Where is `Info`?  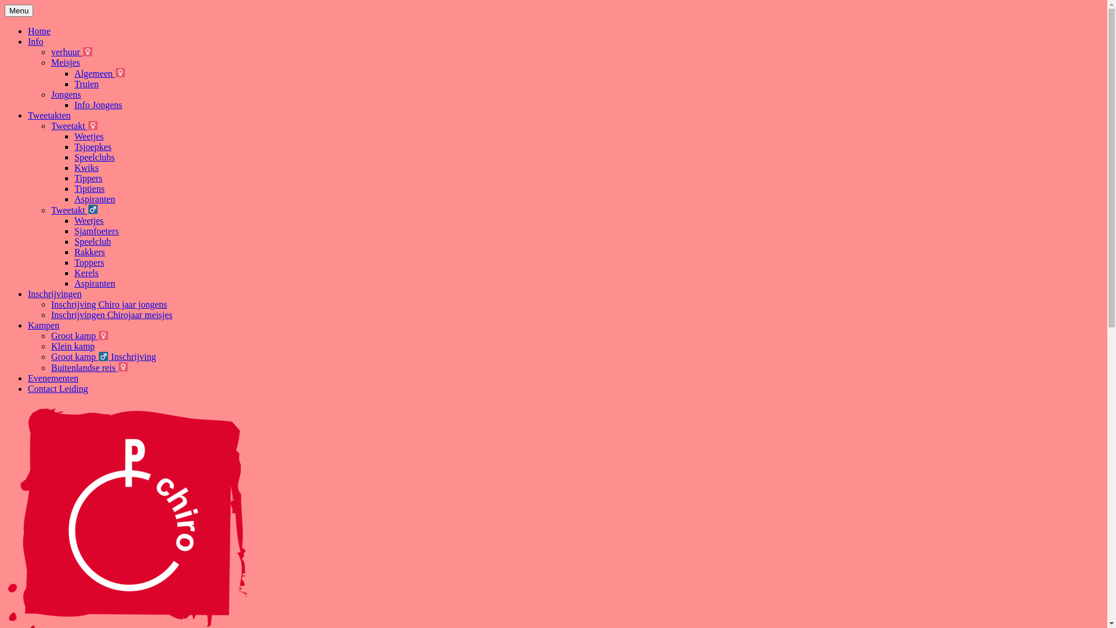 Info is located at coordinates (36, 42).